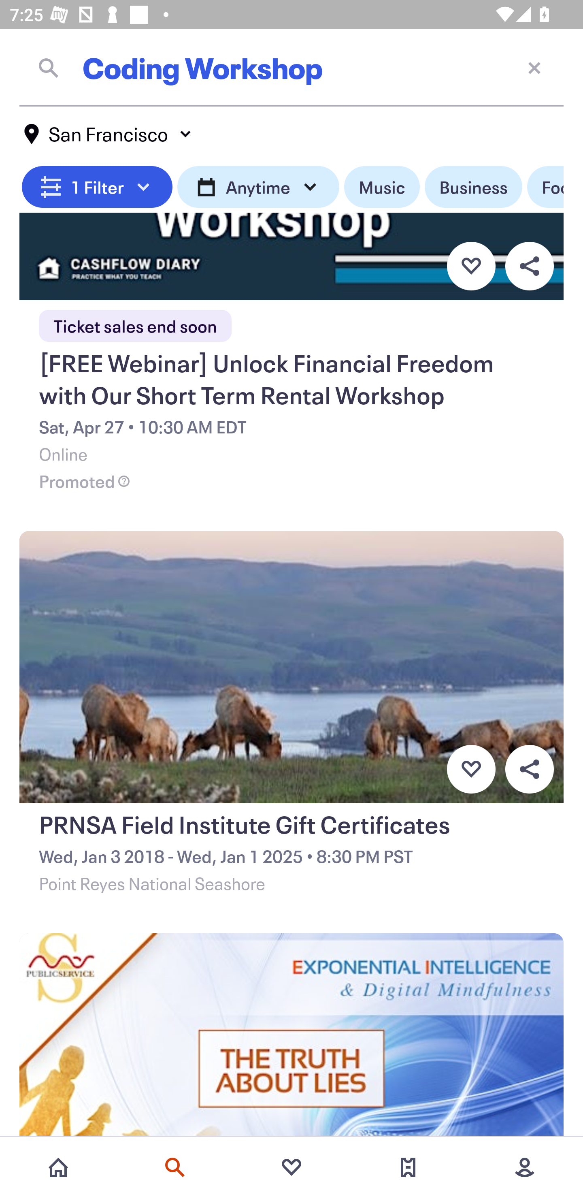  Describe the element at coordinates (529, 769) in the screenshot. I see `Overflow menu button` at that location.